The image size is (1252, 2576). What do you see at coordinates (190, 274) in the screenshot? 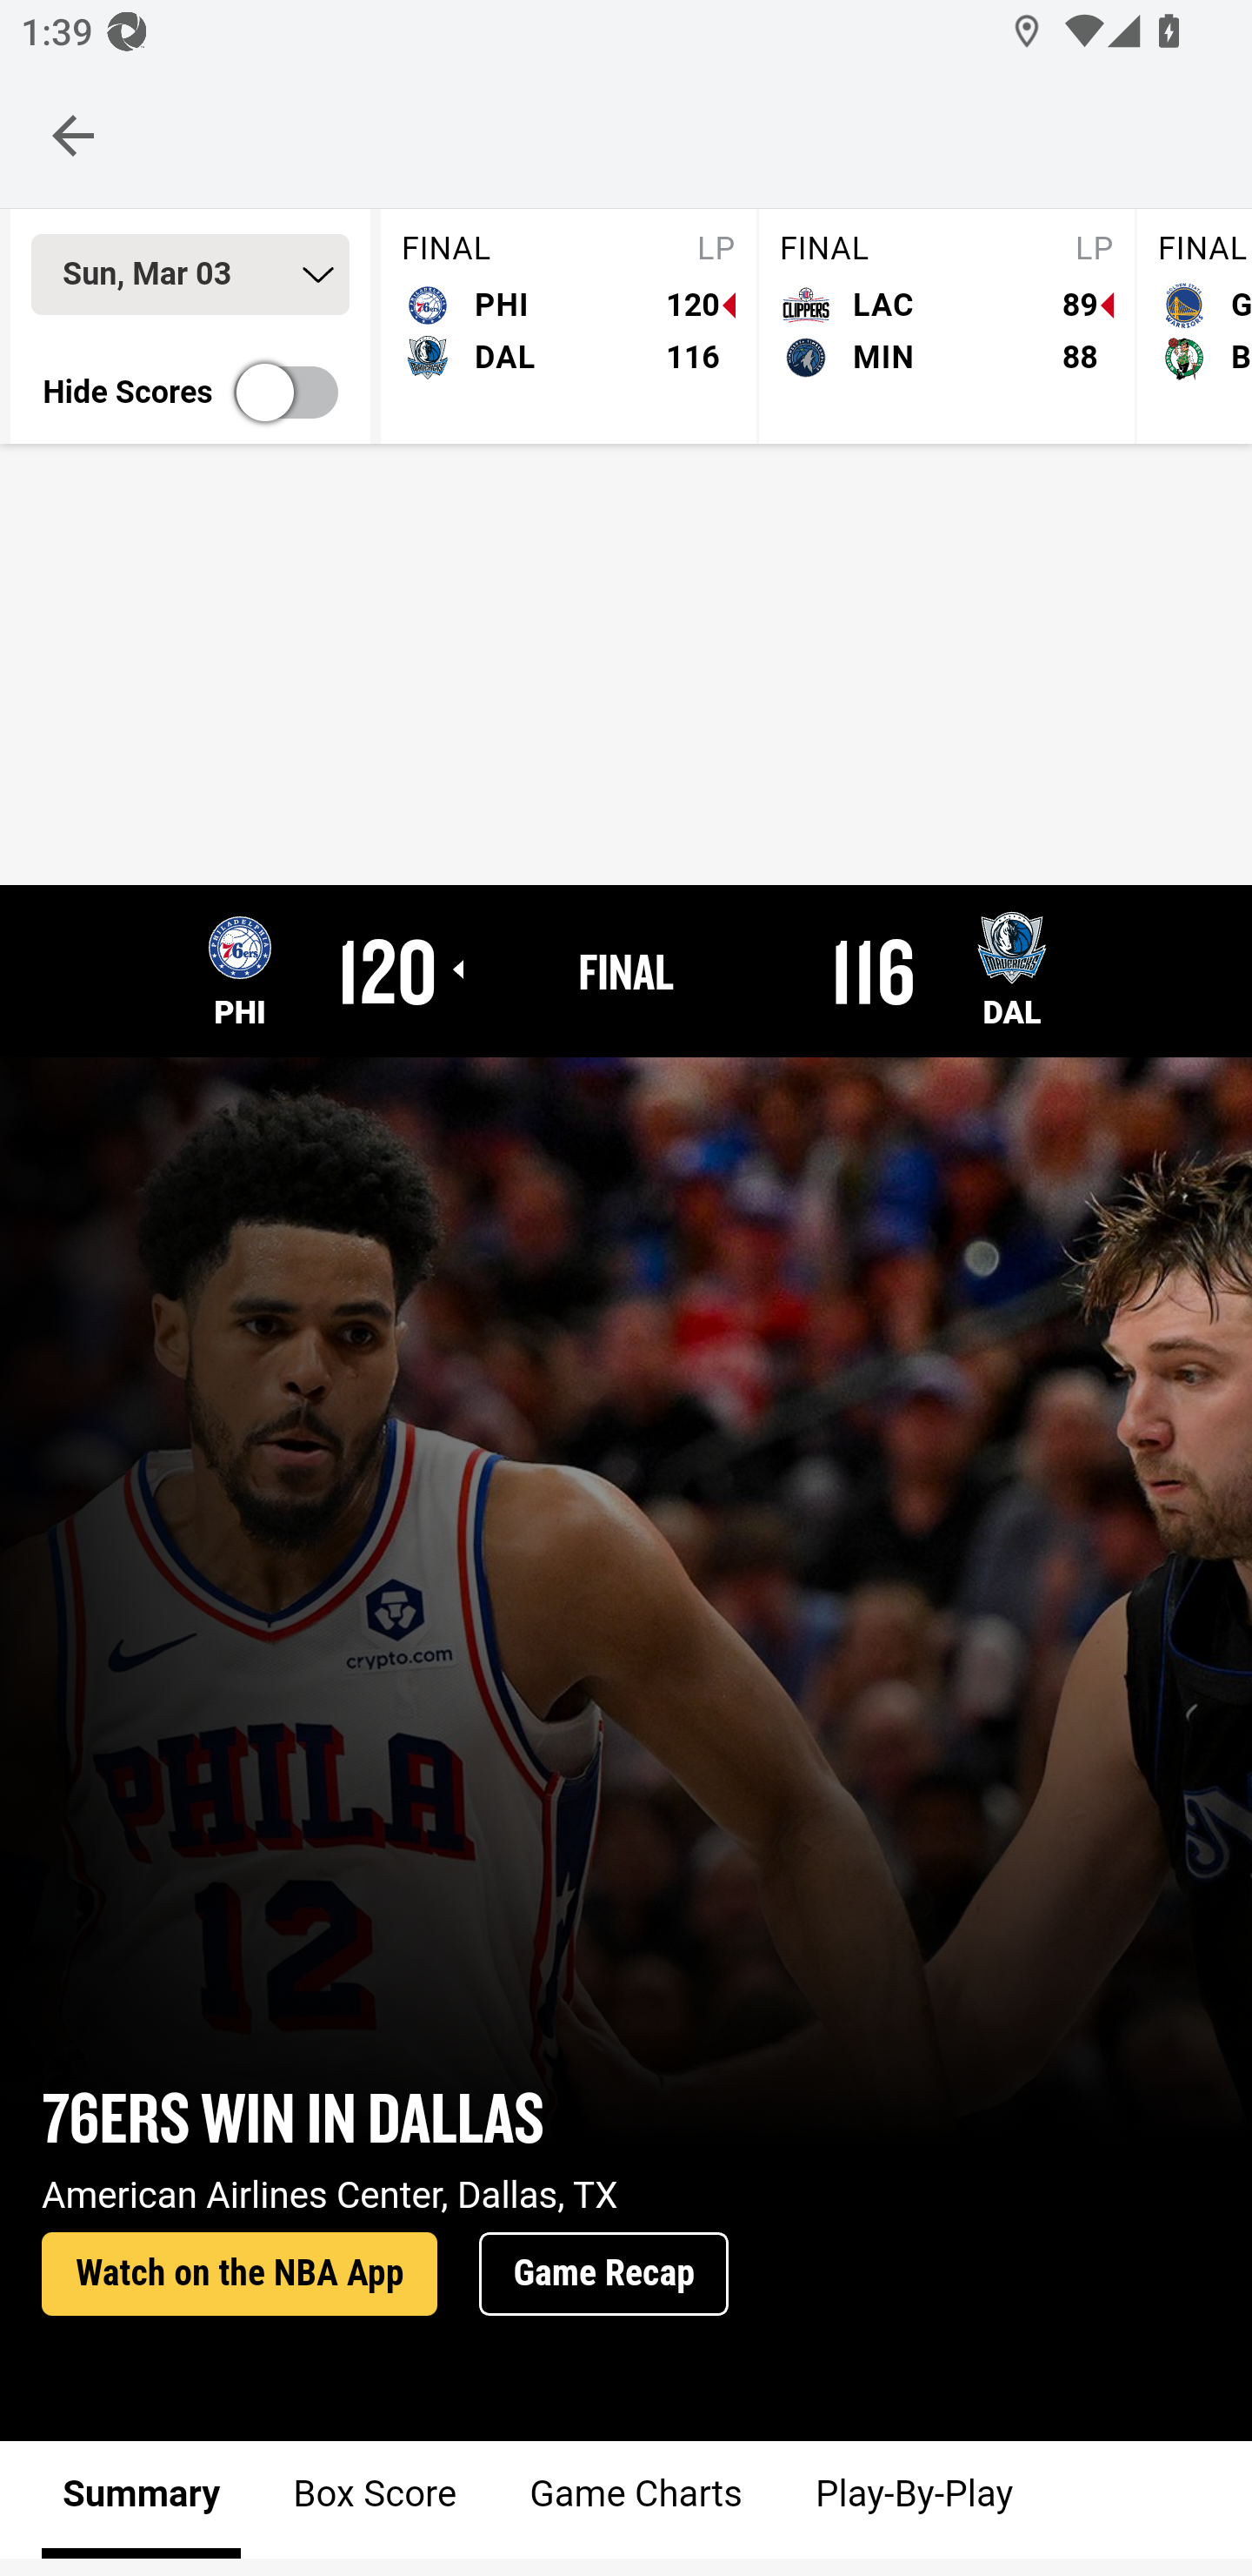
I see `Sun, Mar 03` at bounding box center [190, 274].